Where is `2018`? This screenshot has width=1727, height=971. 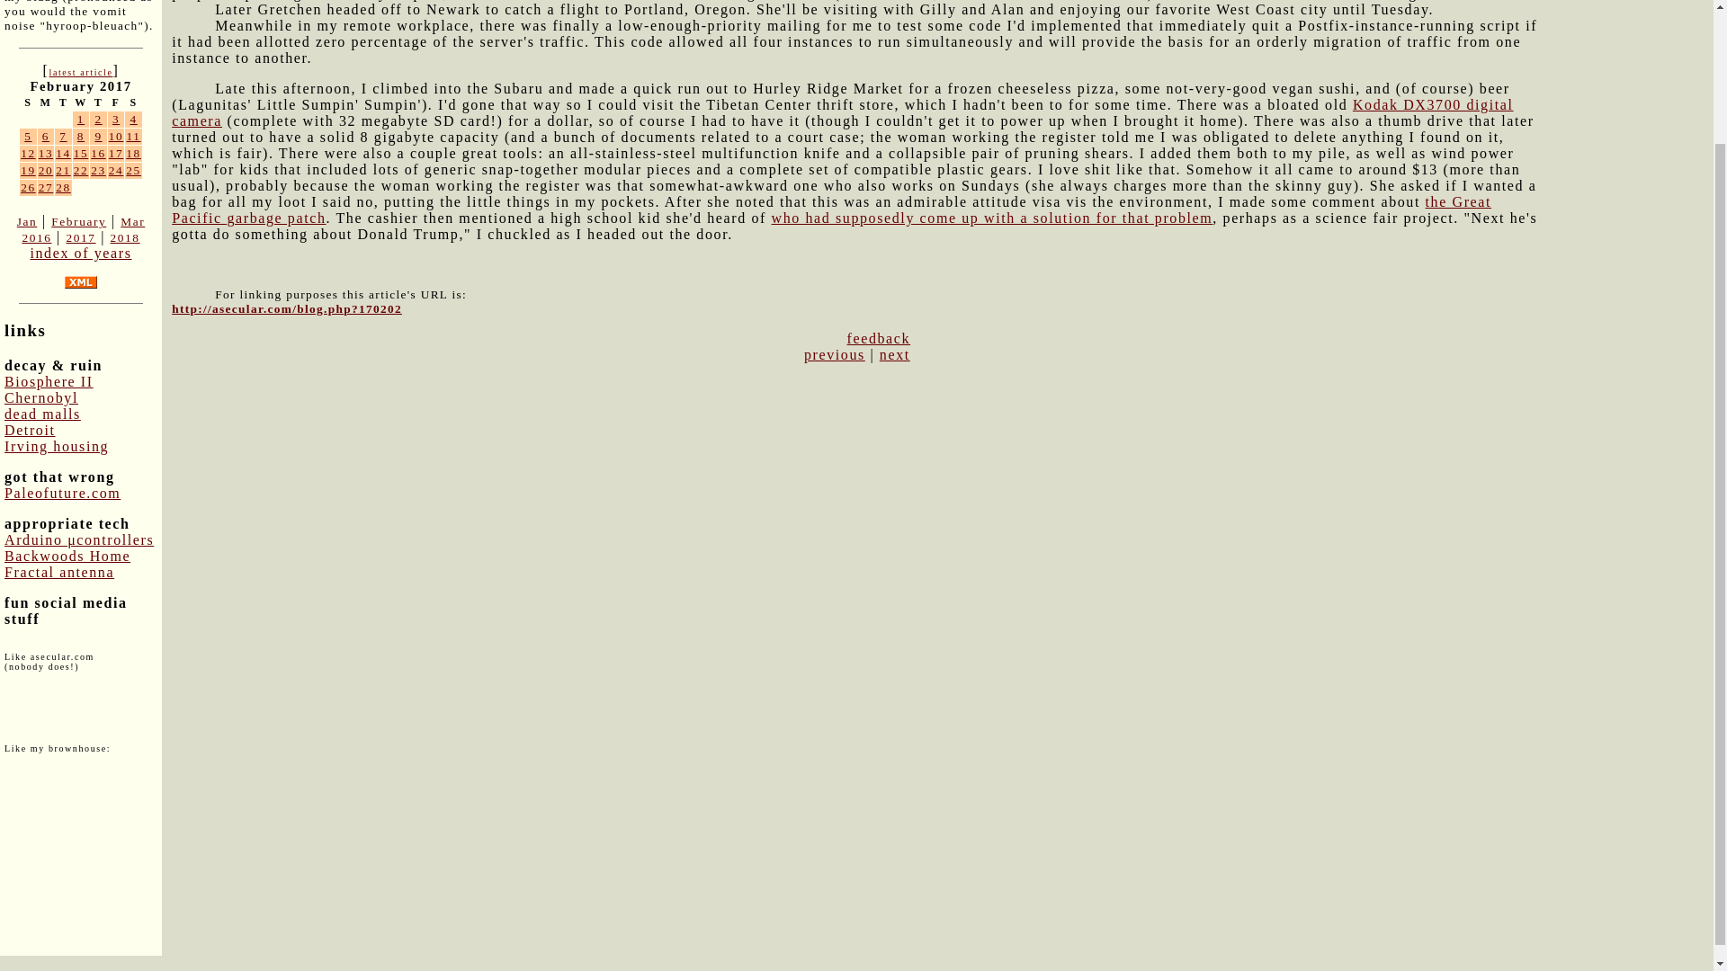
2018 is located at coordinates (124, 237).